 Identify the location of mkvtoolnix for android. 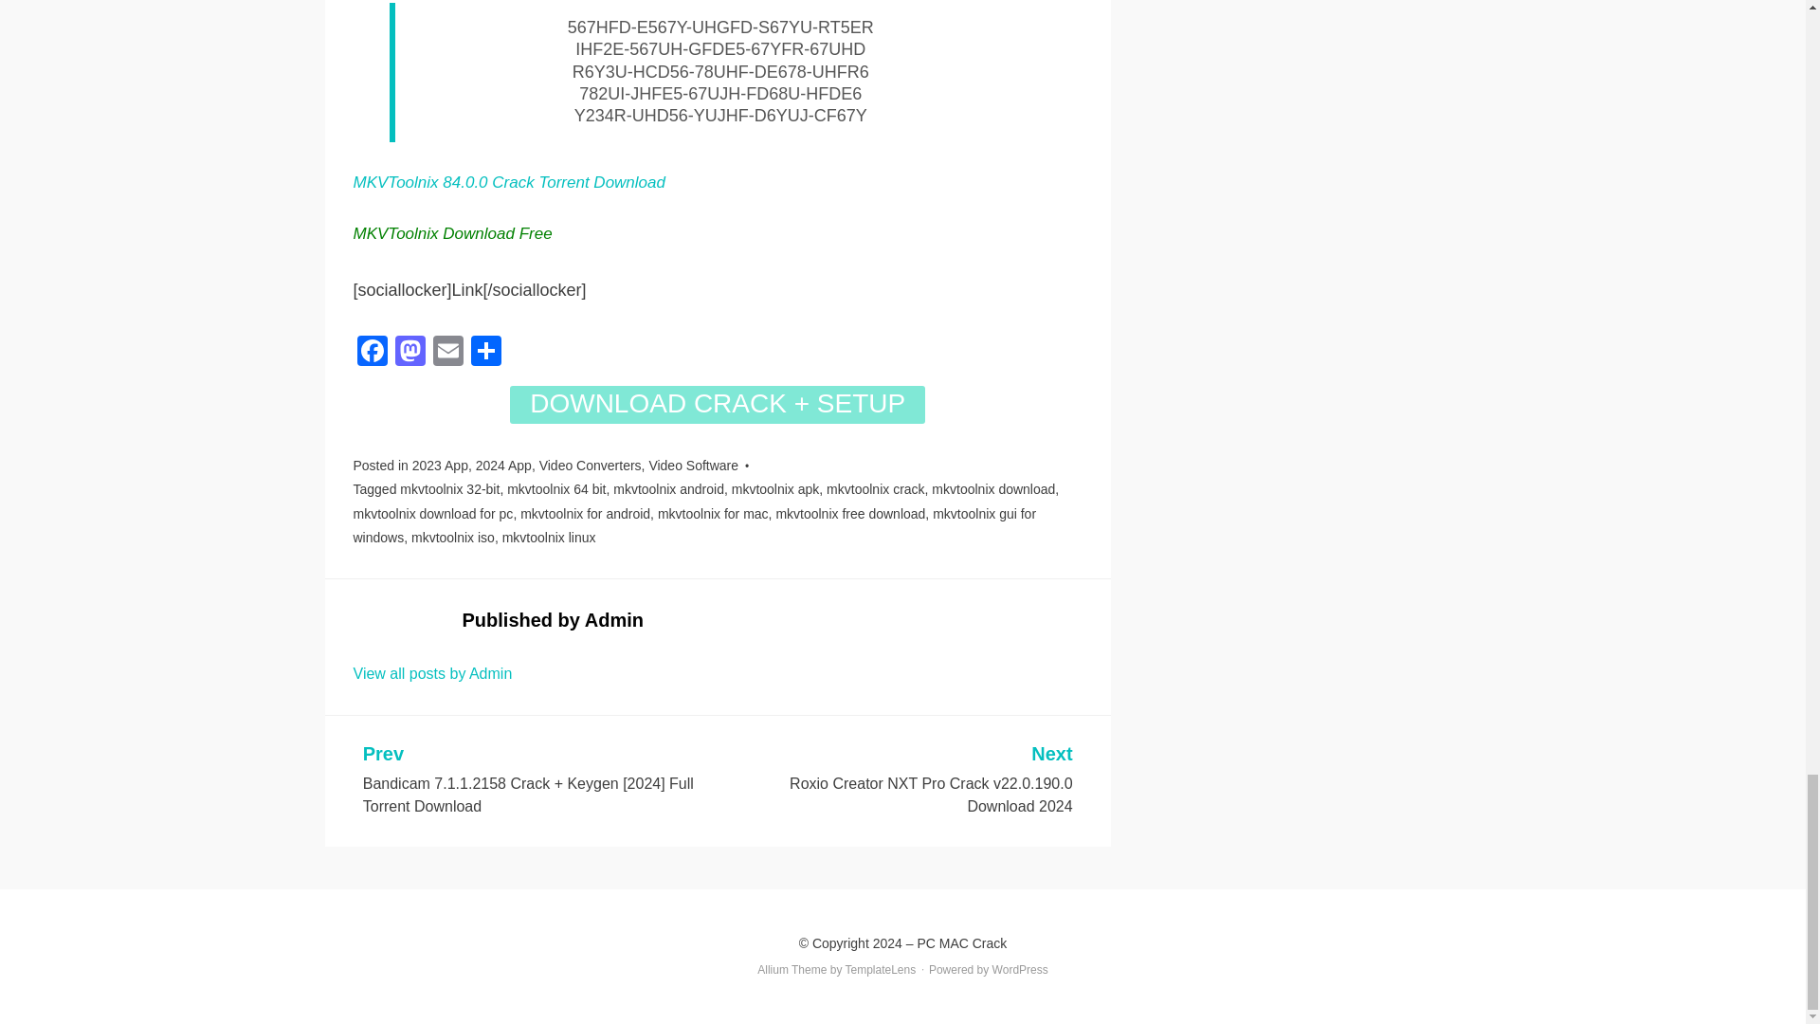
(585, 513).